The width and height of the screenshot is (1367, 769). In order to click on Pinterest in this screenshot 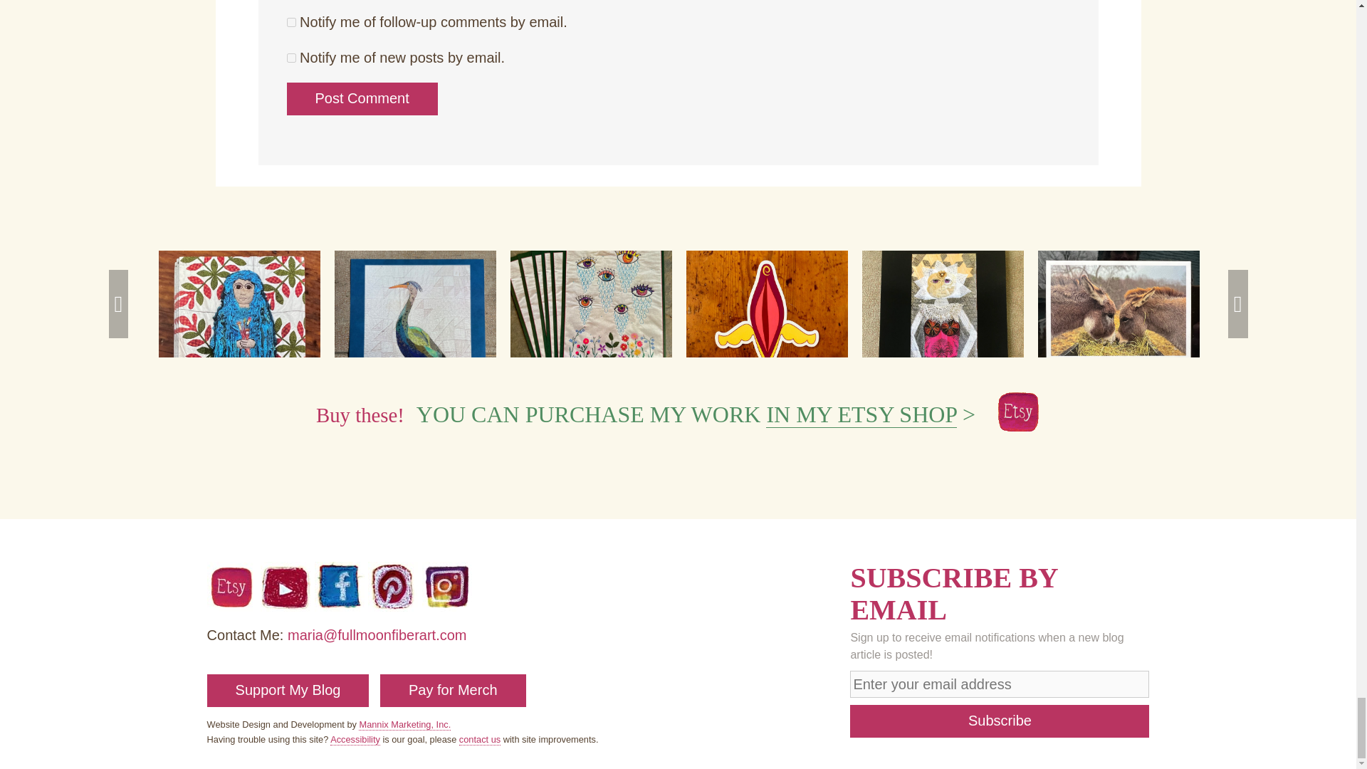, I will do `click(393, 607)`.